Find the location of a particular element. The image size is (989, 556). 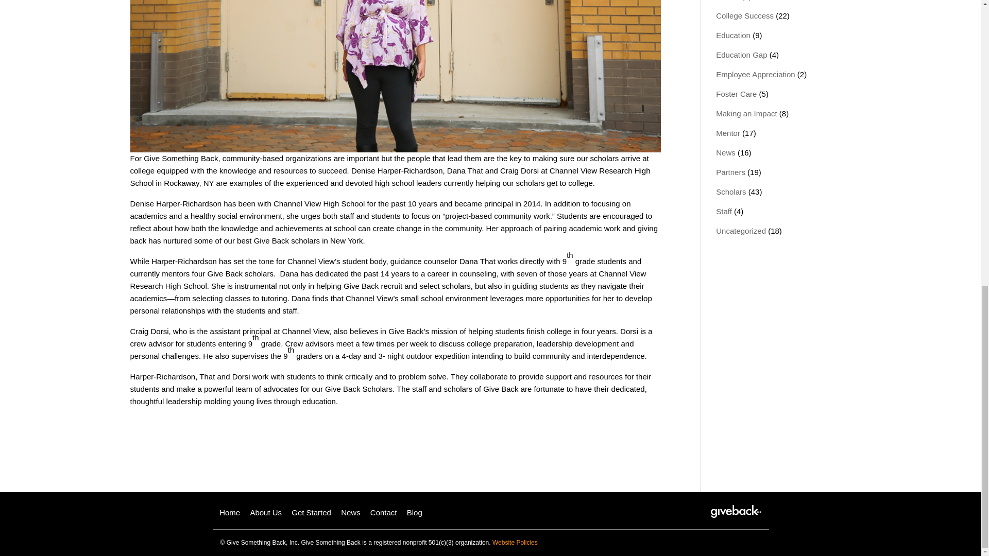

Education is located at coordinates (734, 35).